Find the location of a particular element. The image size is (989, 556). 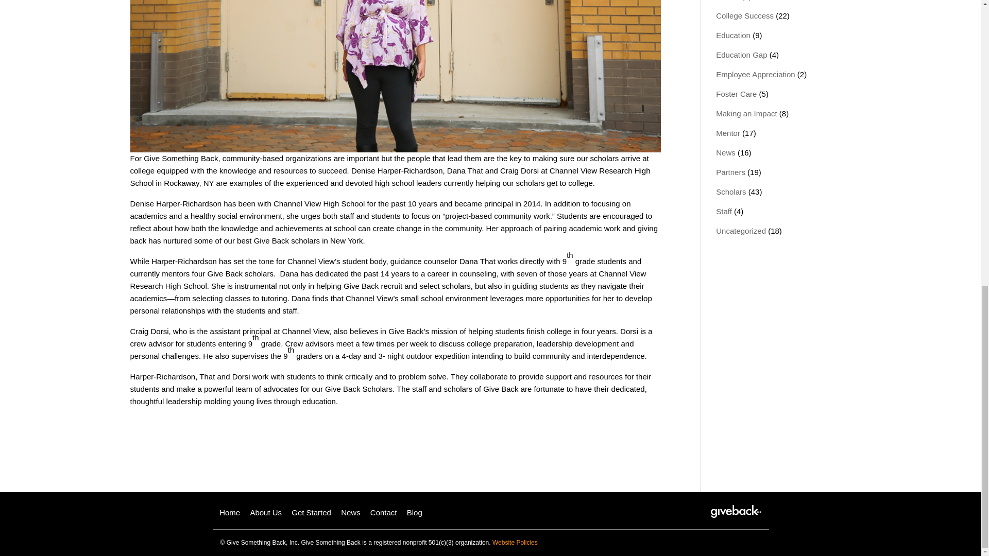

Education is located at coordinates (734, 35).